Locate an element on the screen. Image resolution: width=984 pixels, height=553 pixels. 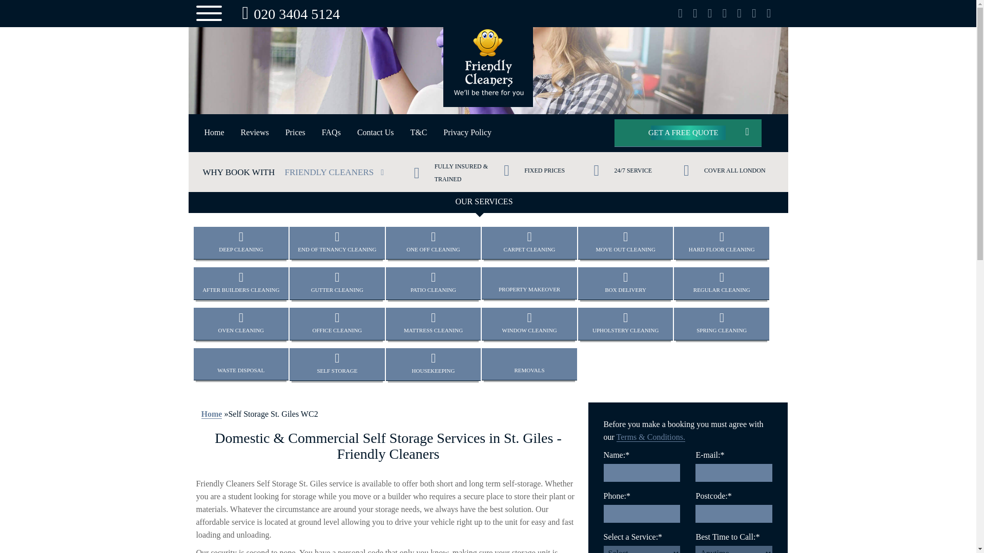
MATTRESS CLEANING is located at coordinates (433, 324).